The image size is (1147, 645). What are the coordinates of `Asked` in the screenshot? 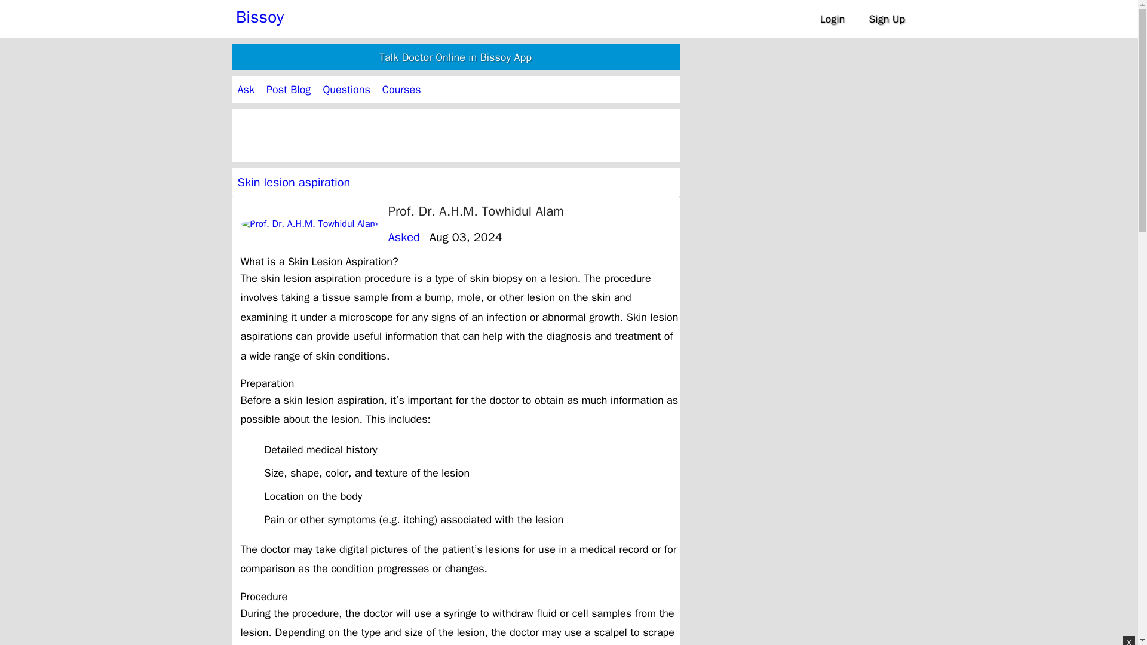 It's located at (404, 237).